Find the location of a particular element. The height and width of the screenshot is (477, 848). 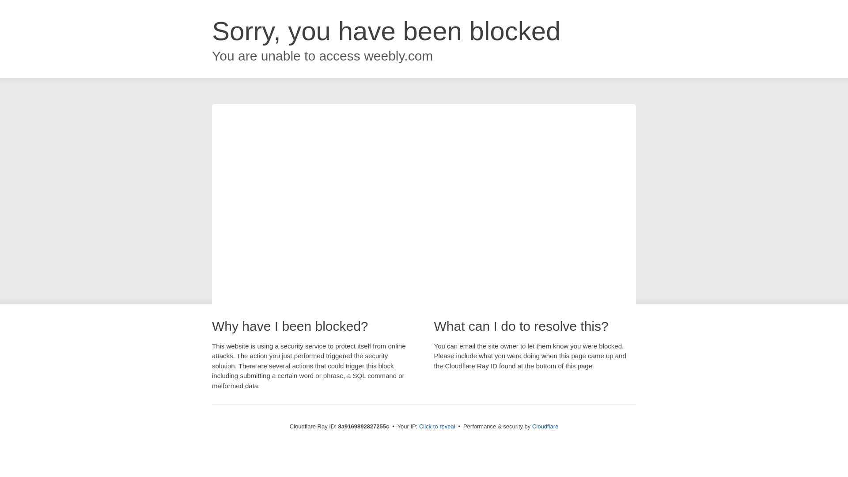

Click to reveal is located at coordinates (437, 427).